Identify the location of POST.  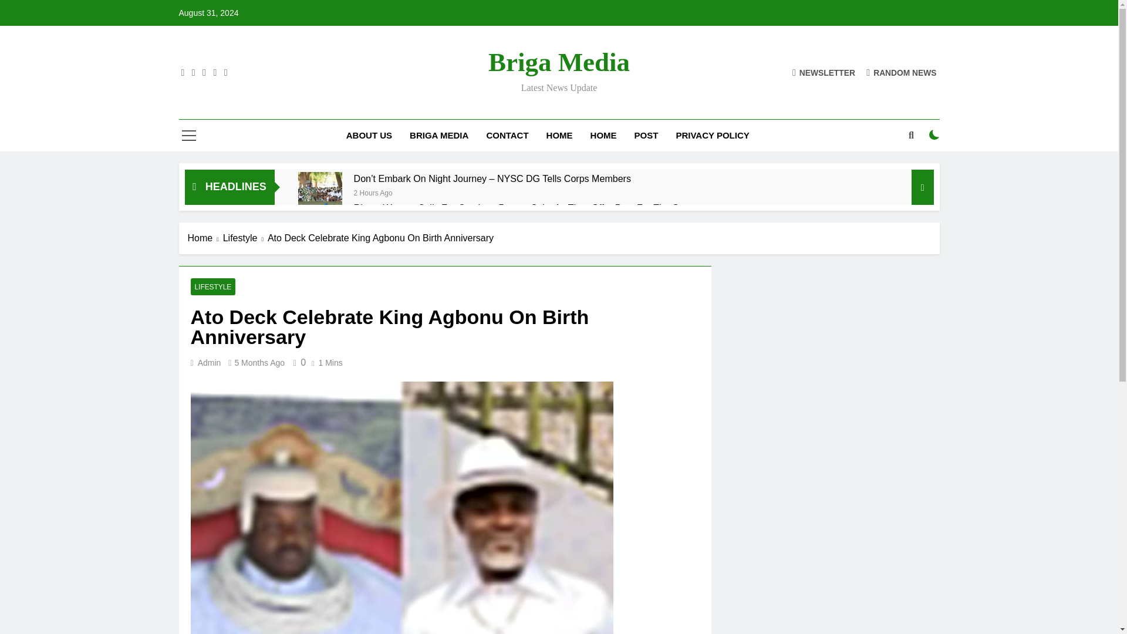
(646, 136).